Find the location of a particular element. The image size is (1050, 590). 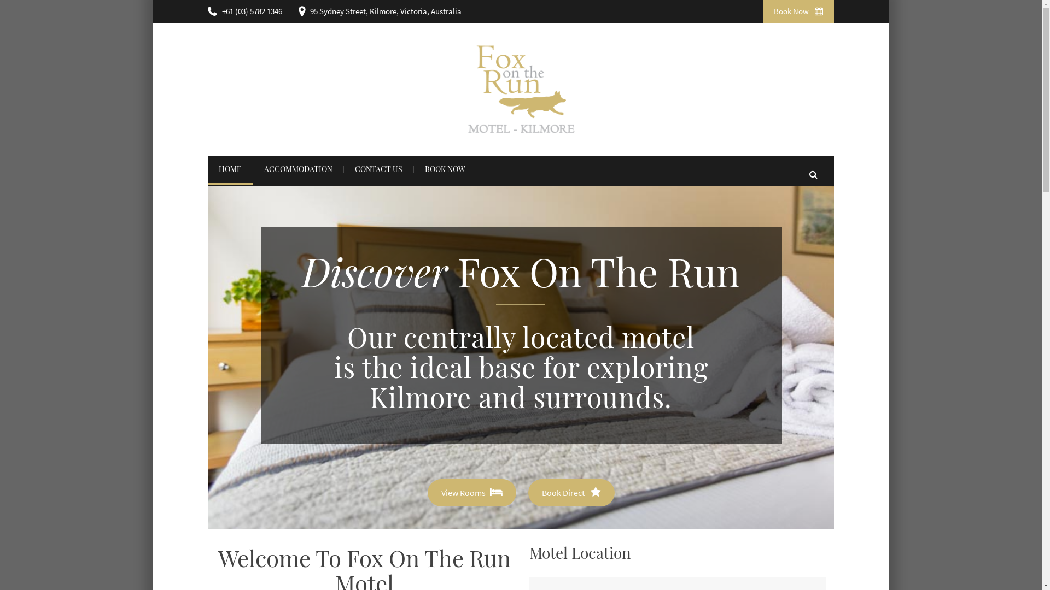

BOOK NOW is located at coordinates (445, 170).